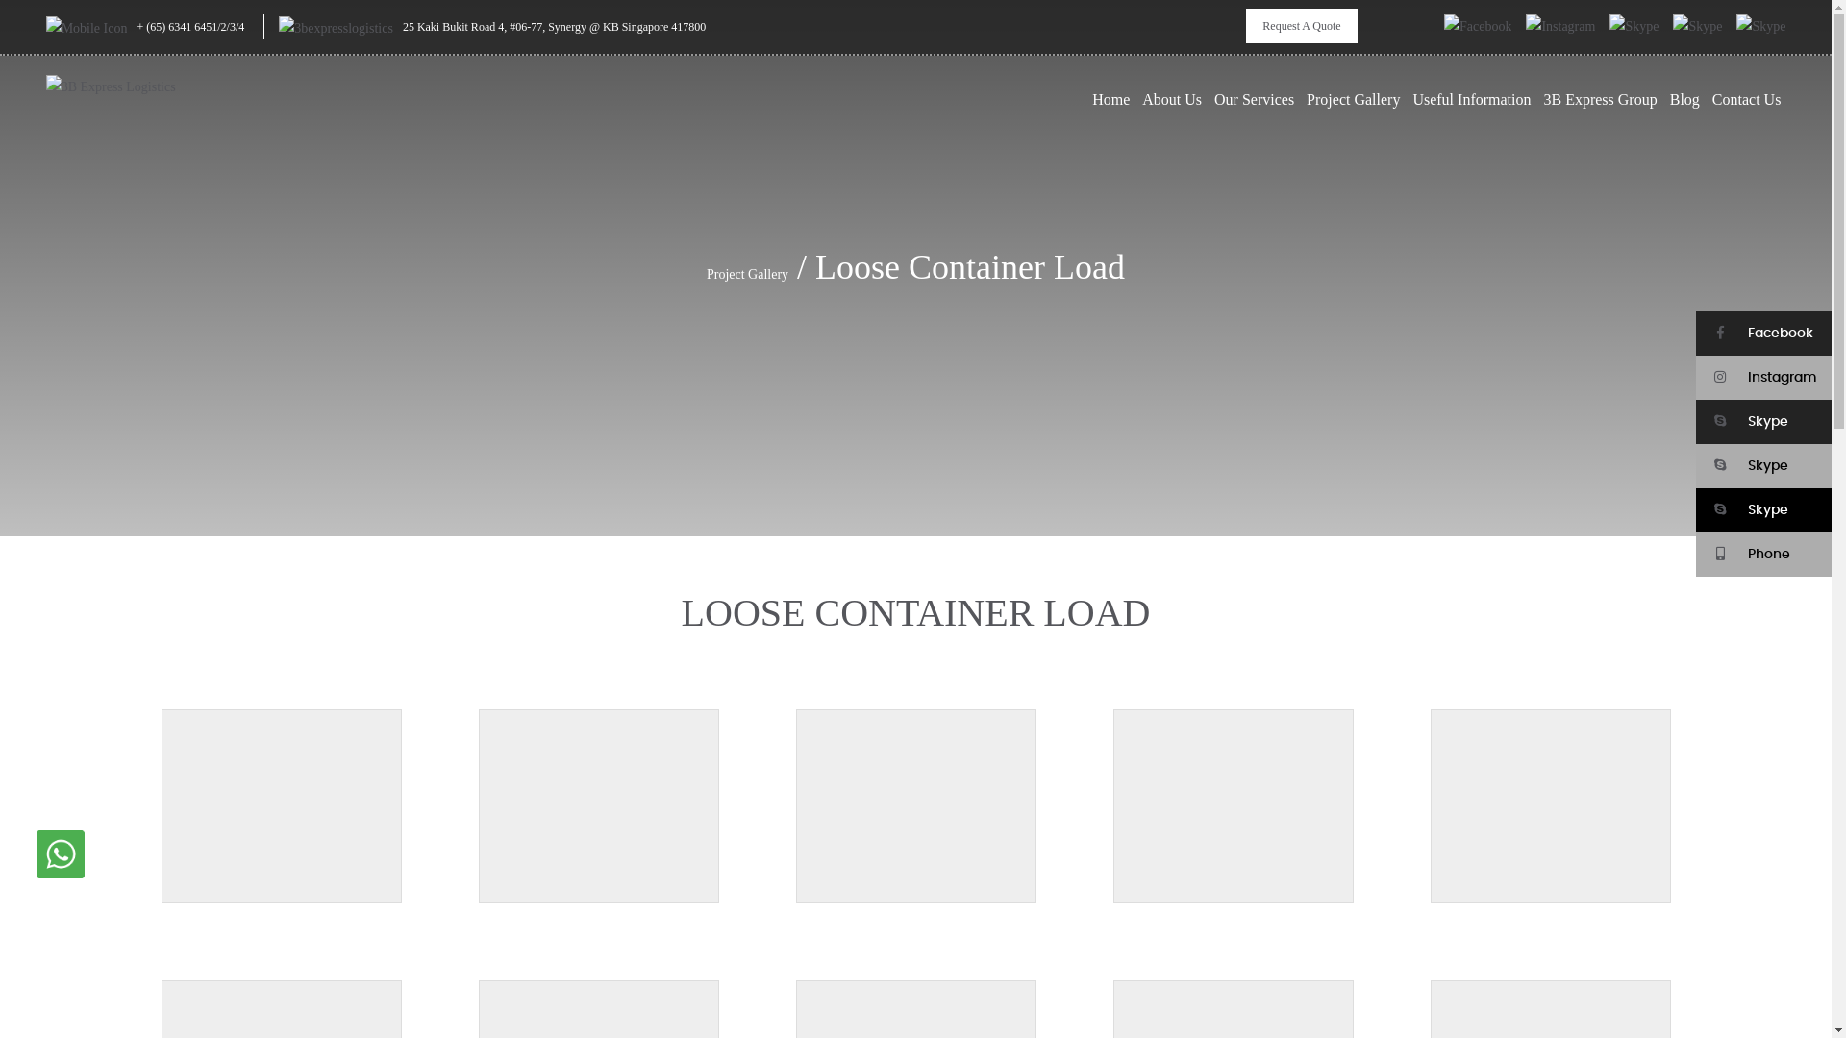  Describe the element at coordinates (1763, 334) in the screenshot. I see `Facebook` at that location.